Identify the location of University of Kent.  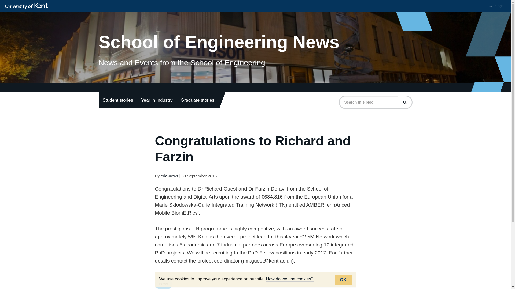
(28, 6).